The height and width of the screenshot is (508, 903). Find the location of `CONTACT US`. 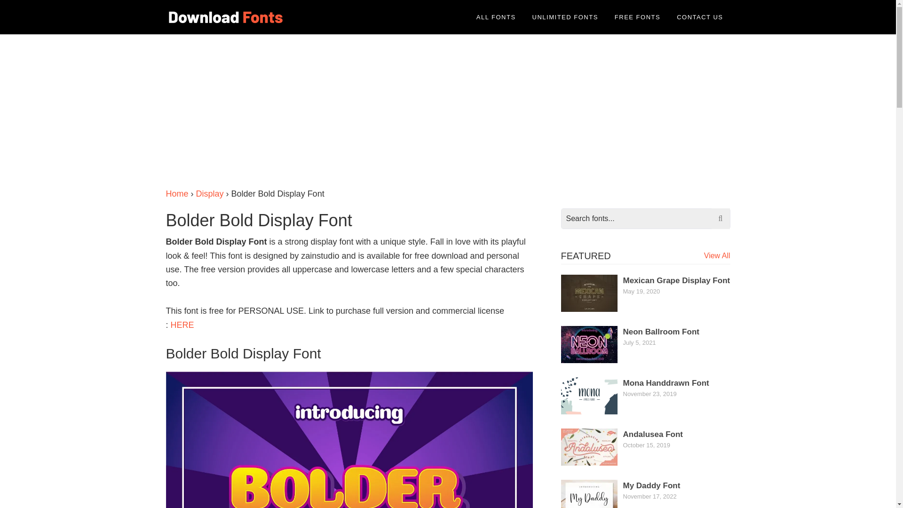

CONTACT US is located at coordinates (700, 17).